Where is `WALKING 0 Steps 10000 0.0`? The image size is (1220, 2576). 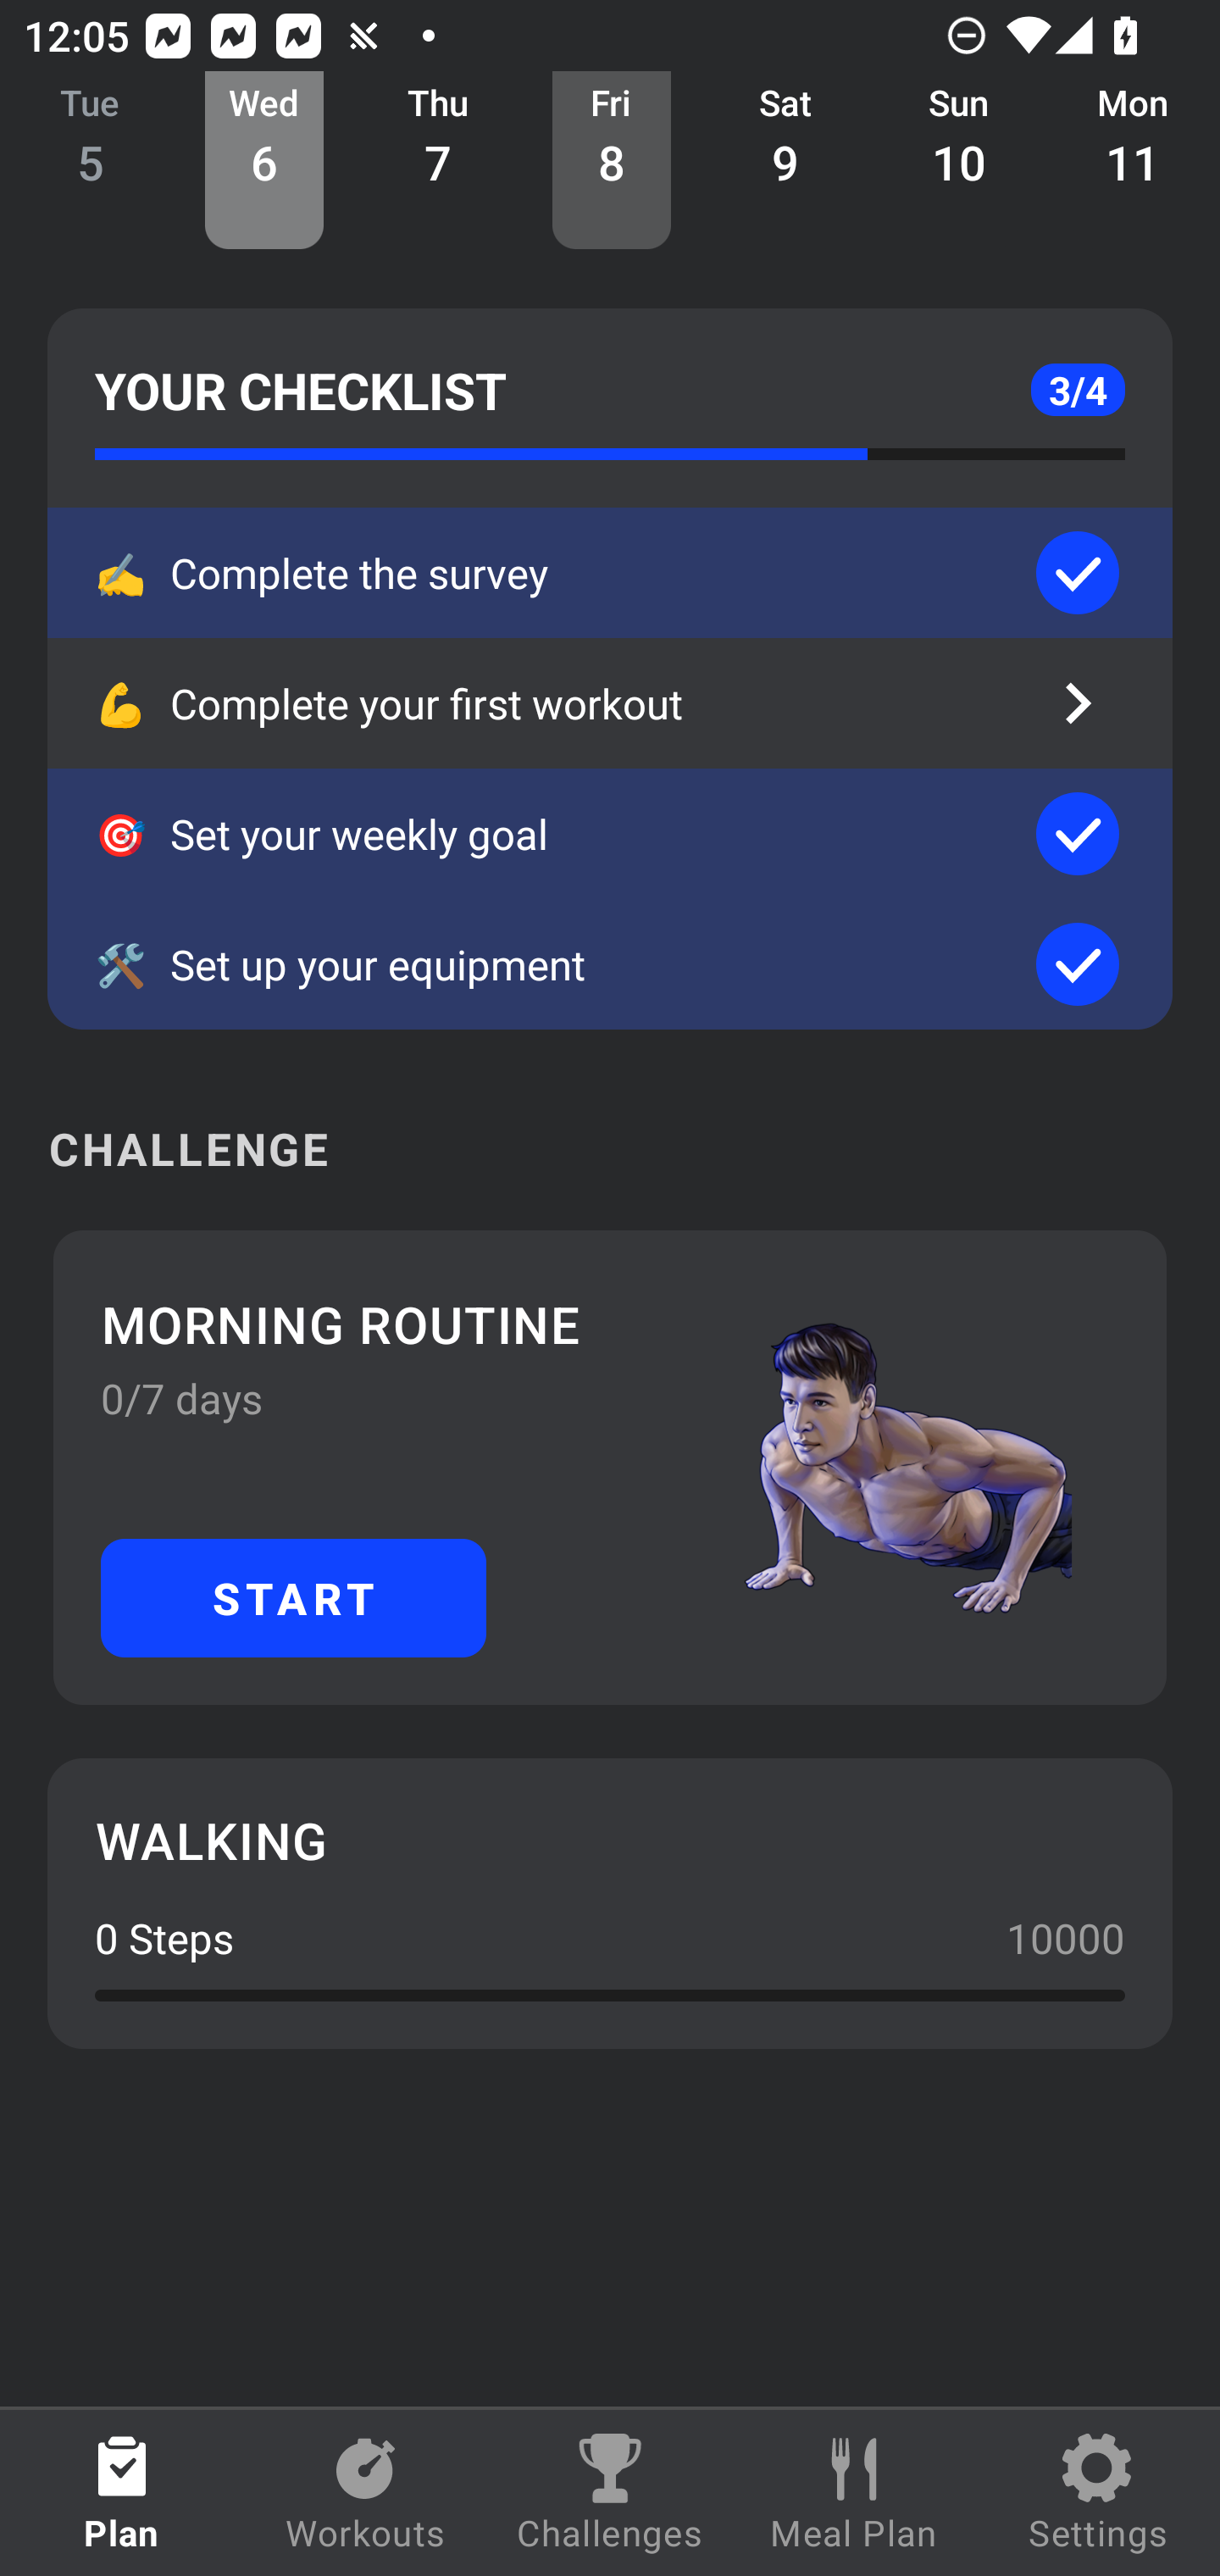 WALKING 0 Steps 10000 0.0 is located at coordinates (610, 1903).